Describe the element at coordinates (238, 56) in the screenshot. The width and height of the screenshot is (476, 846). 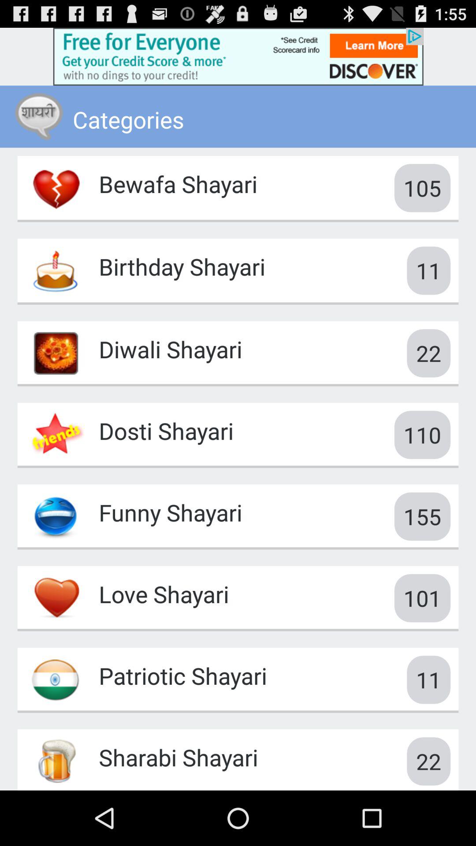
I see `click the advertisement` at that location.